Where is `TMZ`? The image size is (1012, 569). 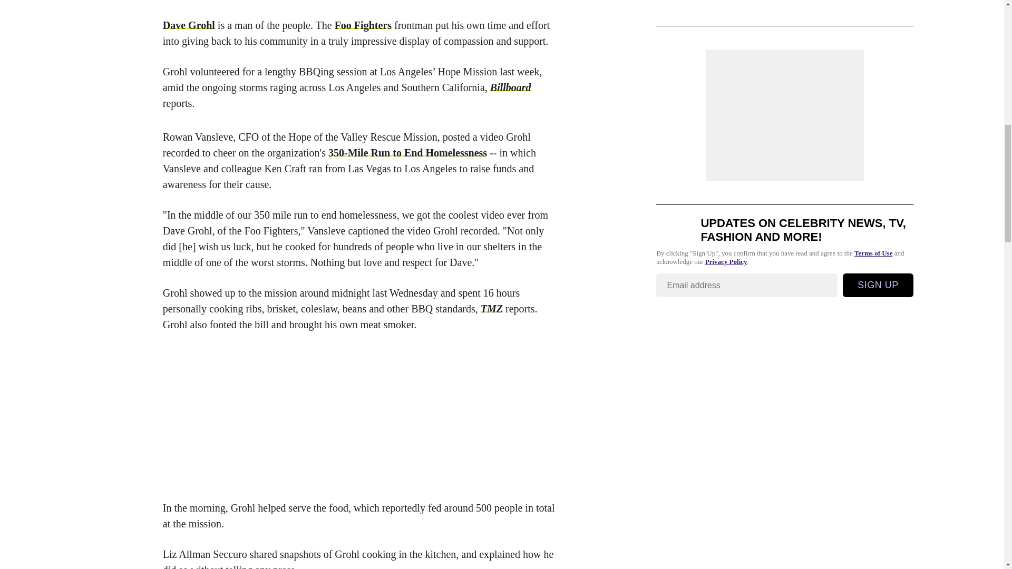
TMZ is located at coordinates (492, 309).